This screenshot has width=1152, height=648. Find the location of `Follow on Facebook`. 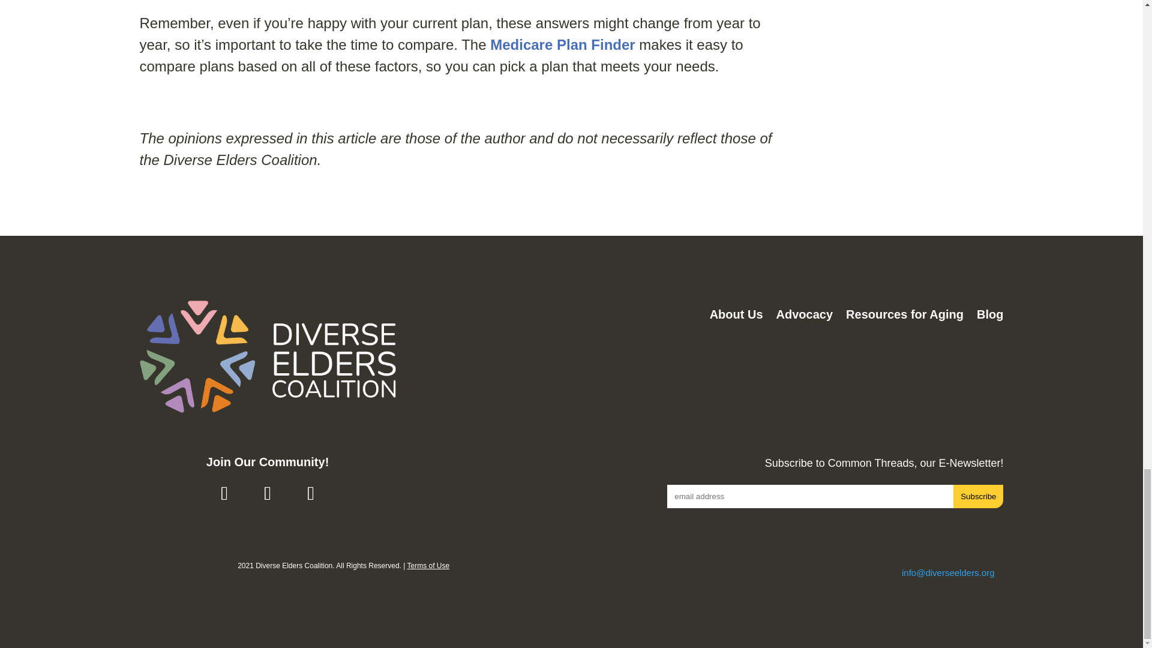

Follow on Facebook is located at coordinates (224, 493).